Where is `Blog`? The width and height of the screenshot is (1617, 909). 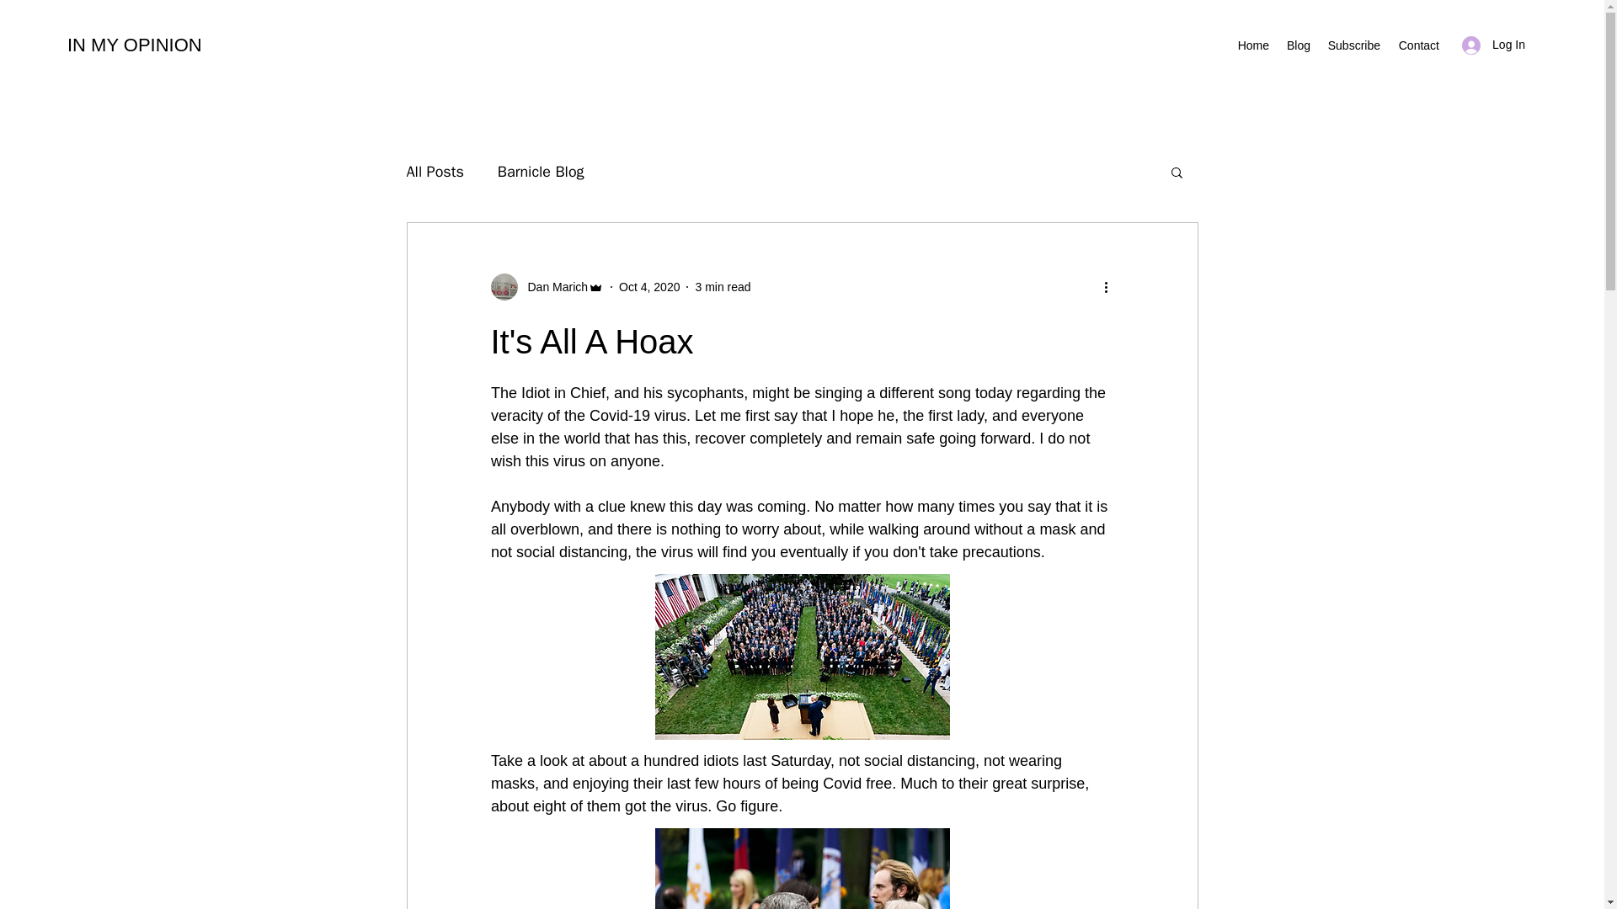 Blog is located at coordinates (1298, 45).